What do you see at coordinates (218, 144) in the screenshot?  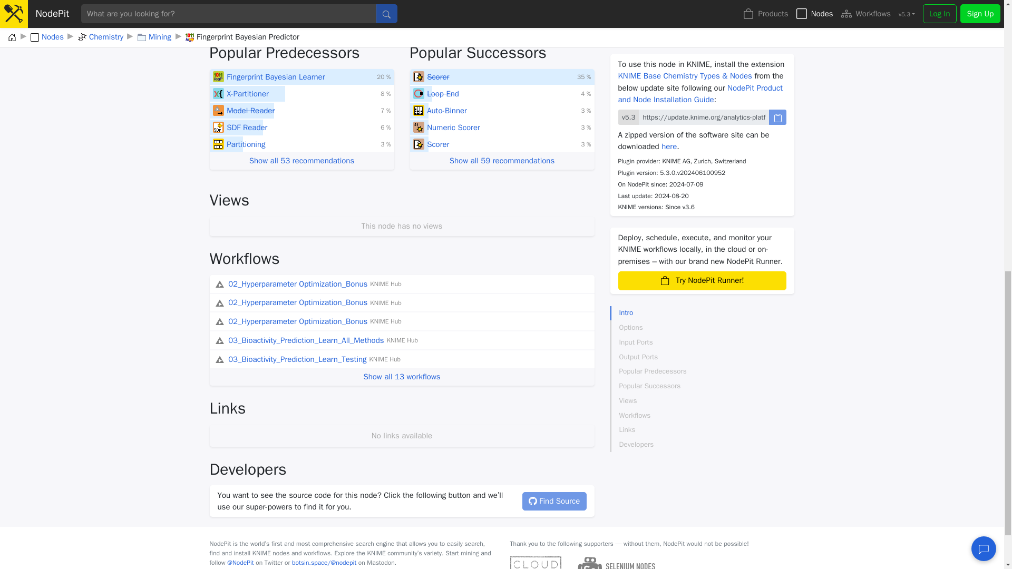 I see `Manipulator` at bounding box center [218, 144].